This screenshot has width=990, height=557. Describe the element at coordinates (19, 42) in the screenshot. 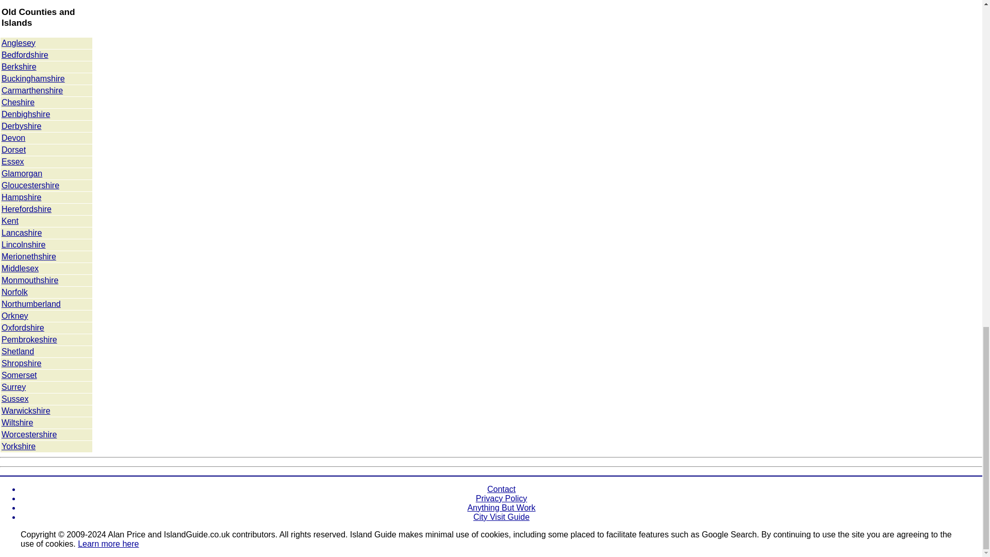

I see `Anglesey` at that location.